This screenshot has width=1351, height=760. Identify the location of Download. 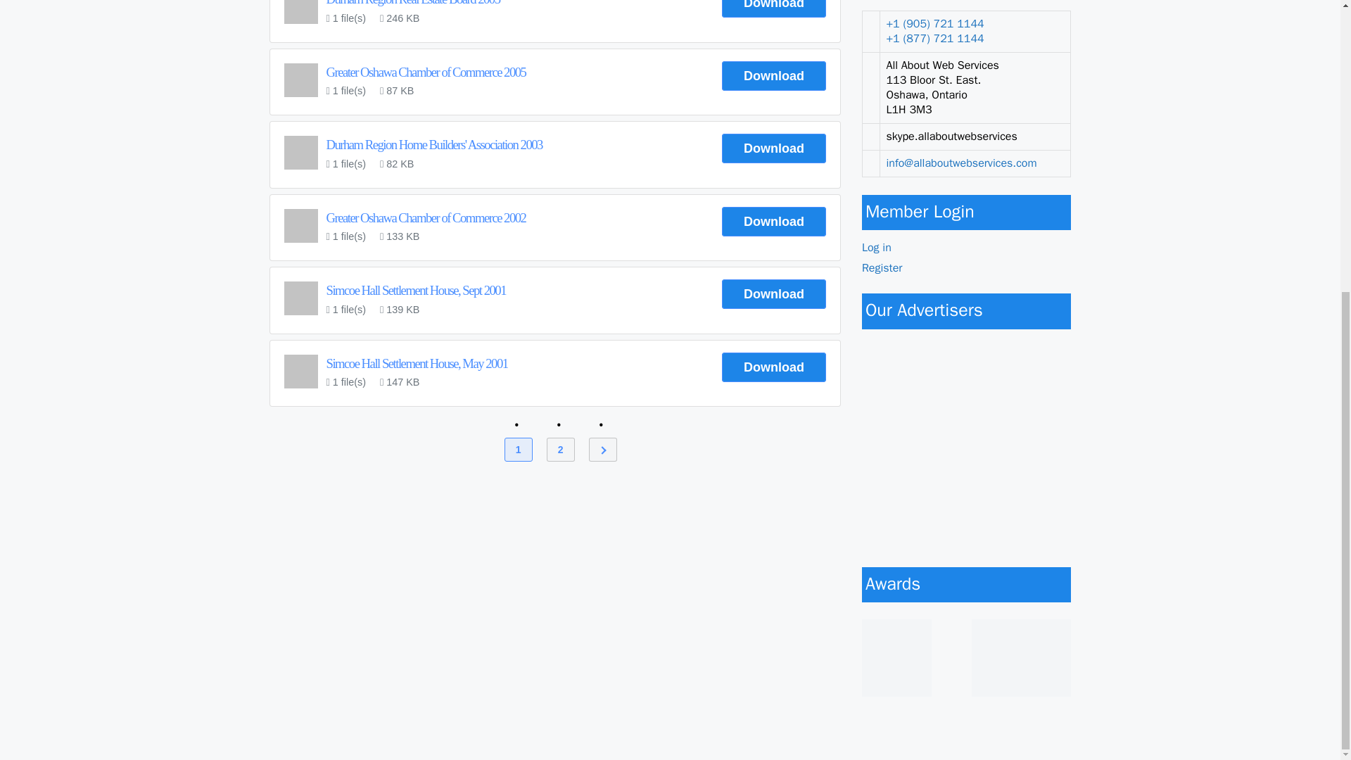
(773, 76).